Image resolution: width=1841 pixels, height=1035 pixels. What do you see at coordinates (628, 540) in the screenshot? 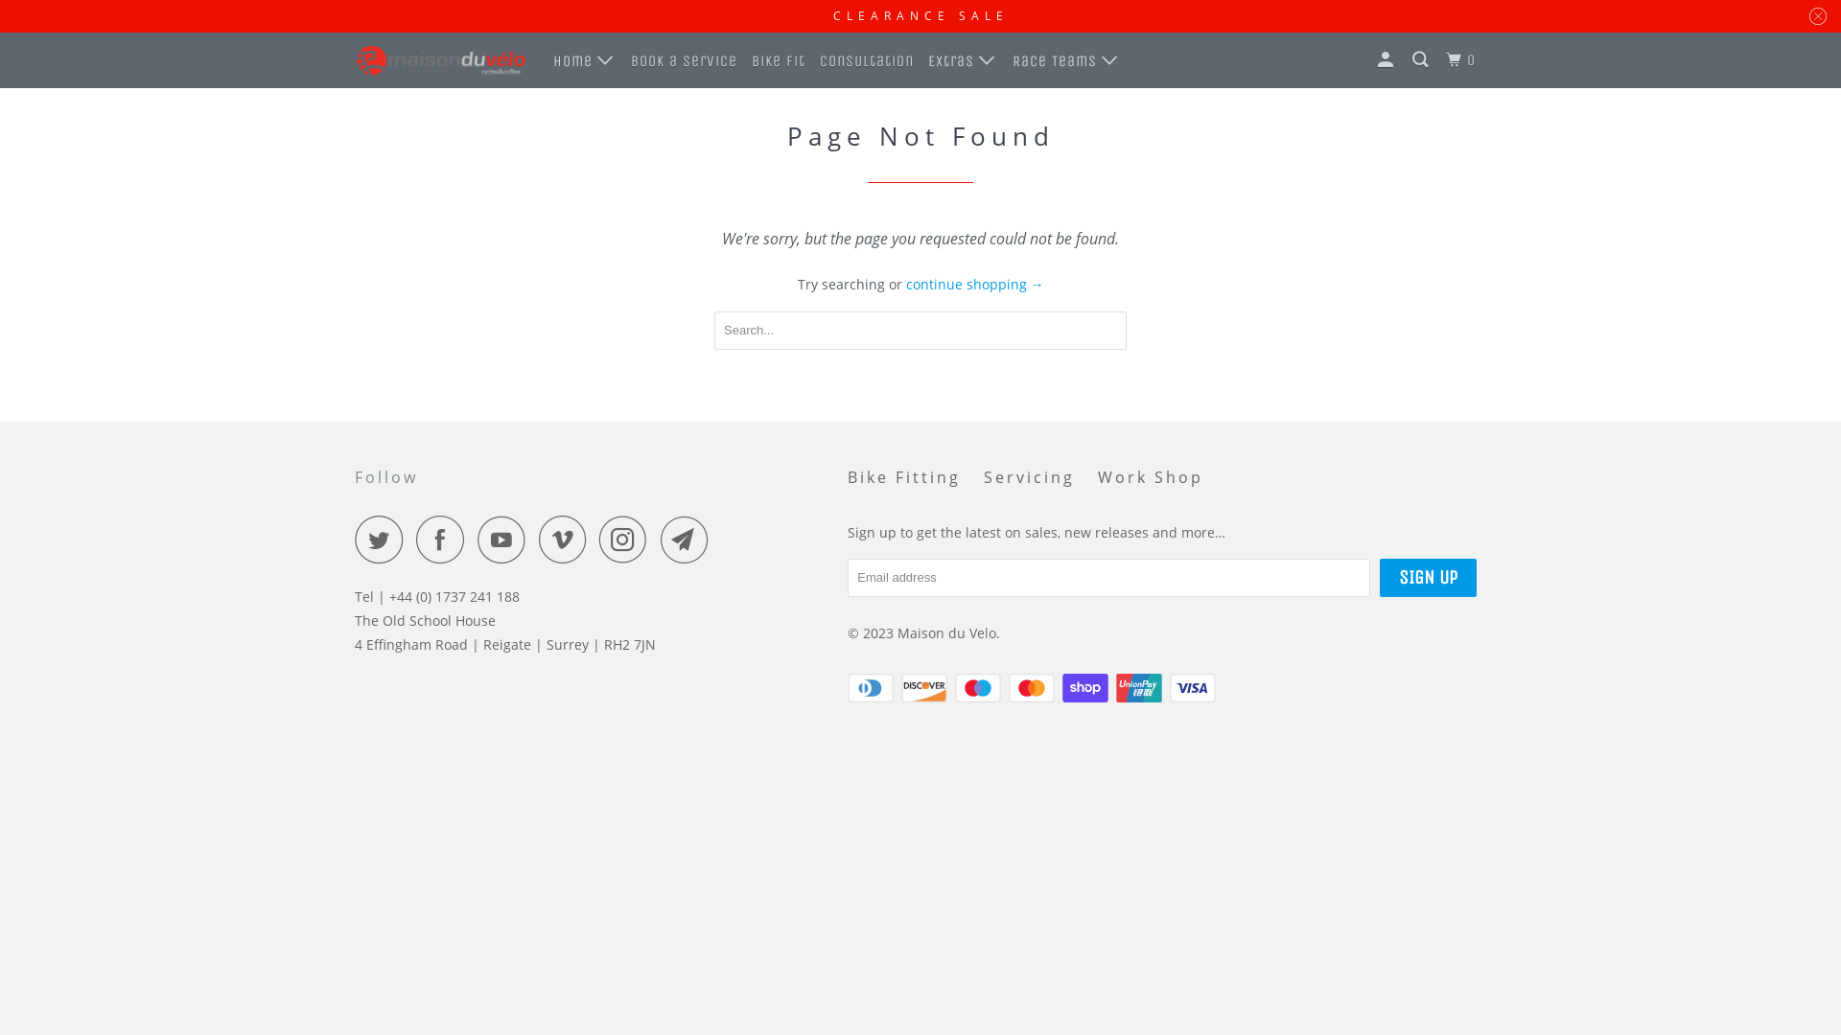
I see `Maison du Velo on Instagram` at bounding box center [628, 540].